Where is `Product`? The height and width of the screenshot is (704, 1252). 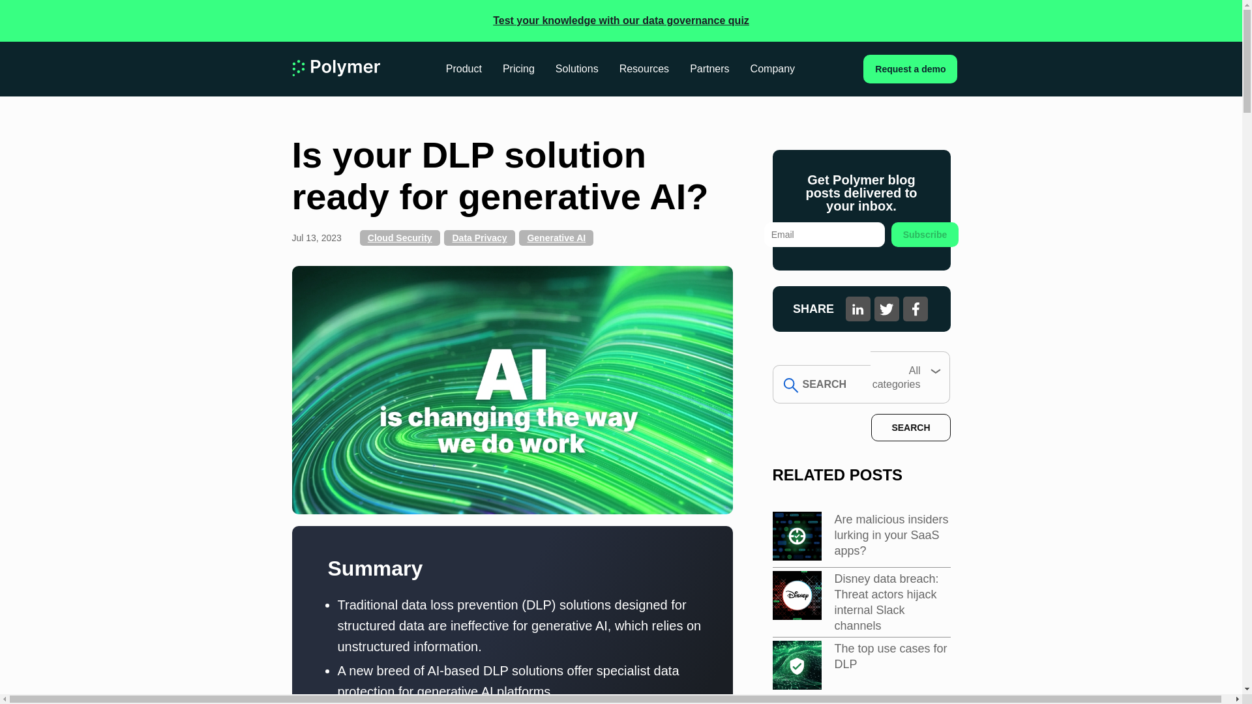
Product is located at coordinates (464, 69).